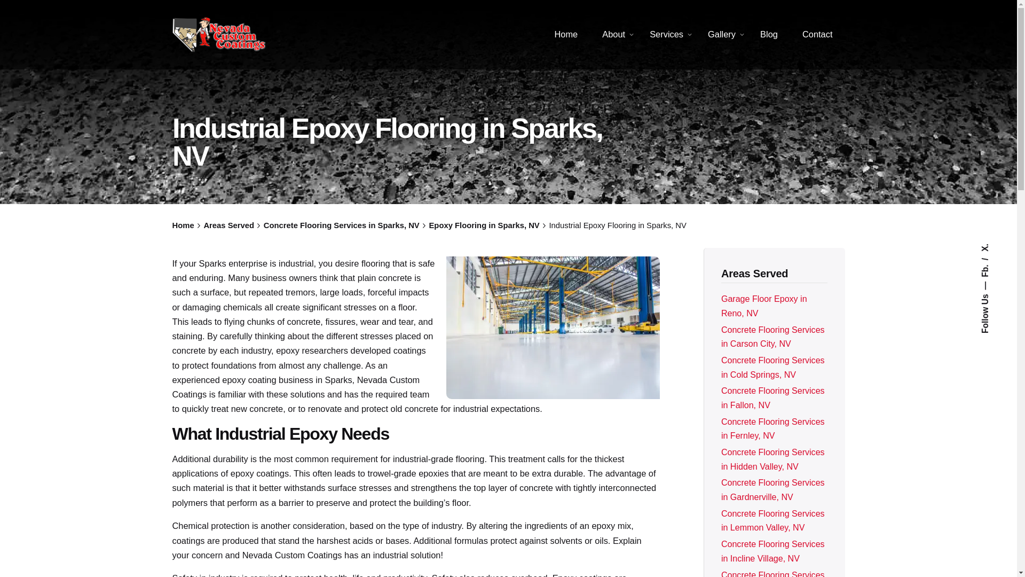  I want to click on About, so click(614, 35).